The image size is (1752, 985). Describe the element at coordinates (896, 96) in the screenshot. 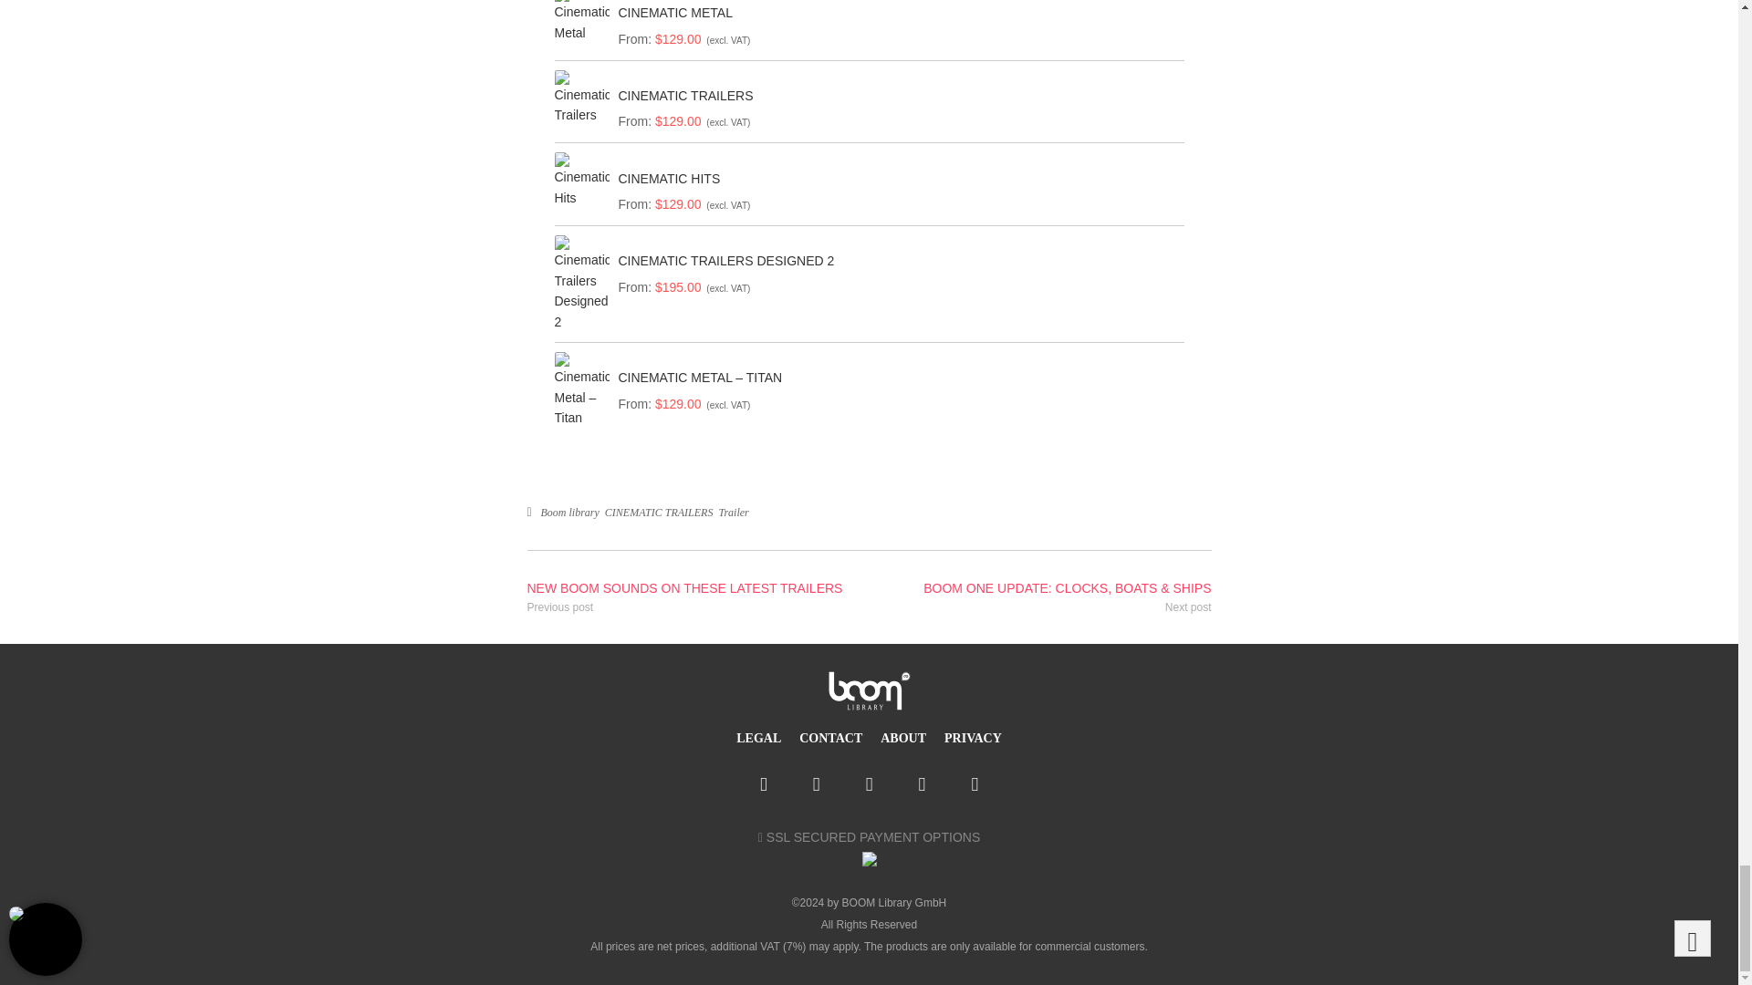

I see `CINEMATIC TRAILERS` at that location.